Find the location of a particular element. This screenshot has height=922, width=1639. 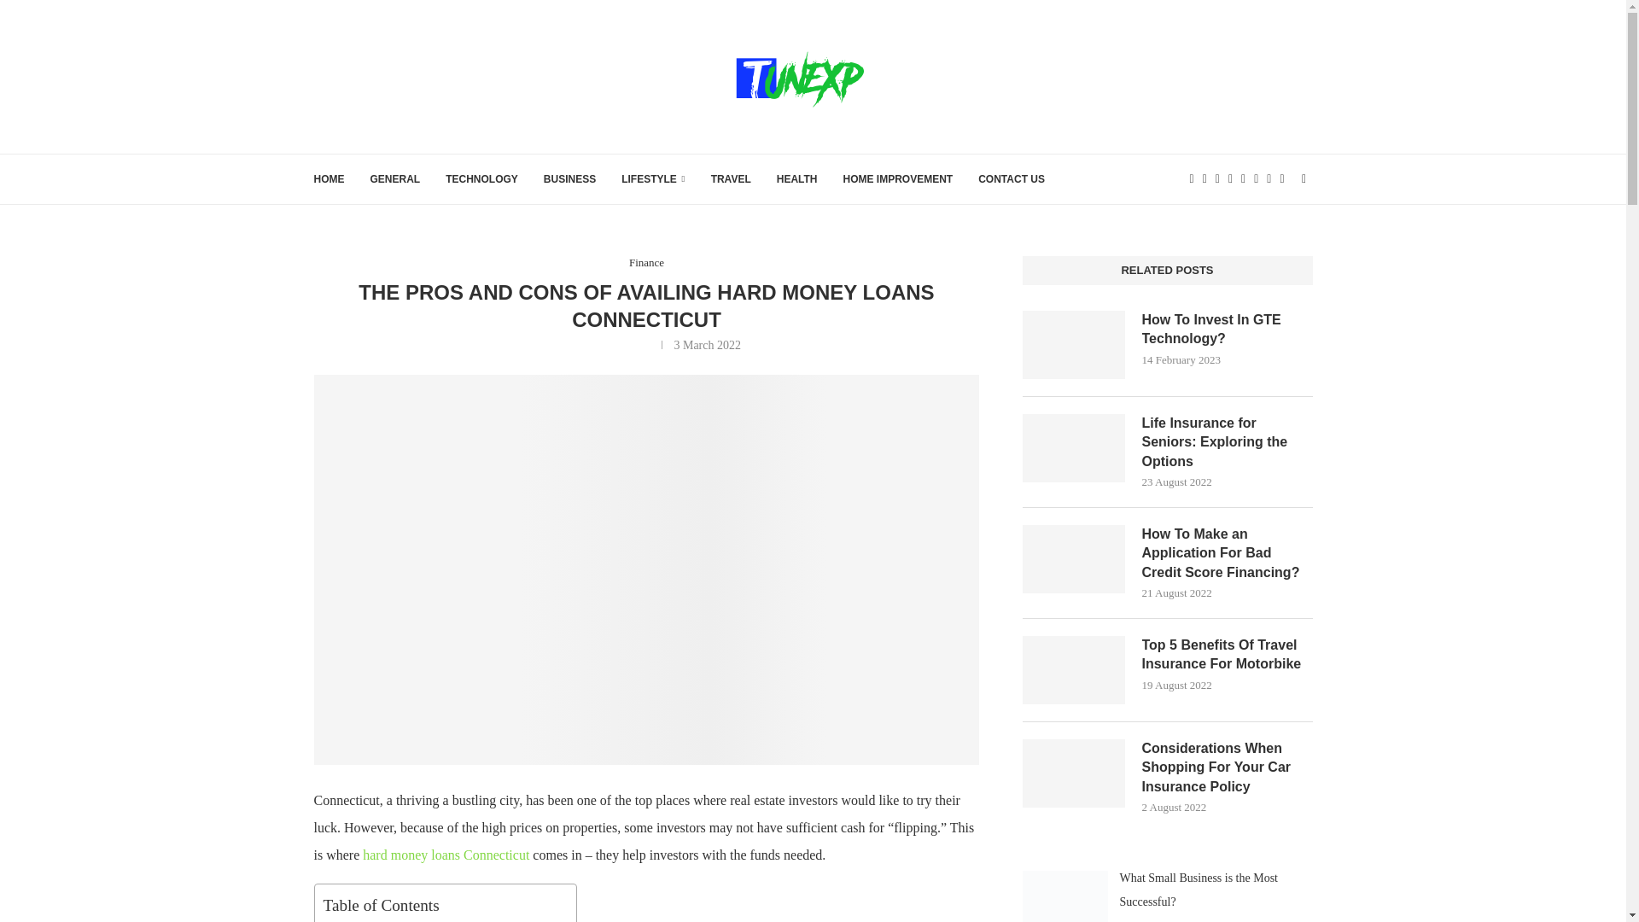

Finance is located at coordinates (646, 263).